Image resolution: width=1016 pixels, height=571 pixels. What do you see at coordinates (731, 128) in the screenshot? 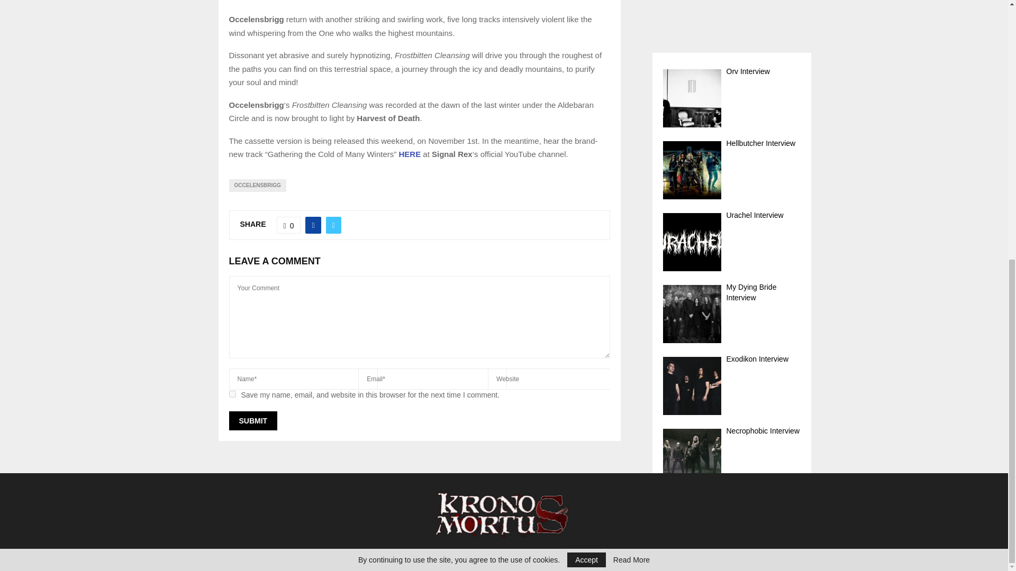
I see `Vitriol Interview` at bounding box center [731, 128].